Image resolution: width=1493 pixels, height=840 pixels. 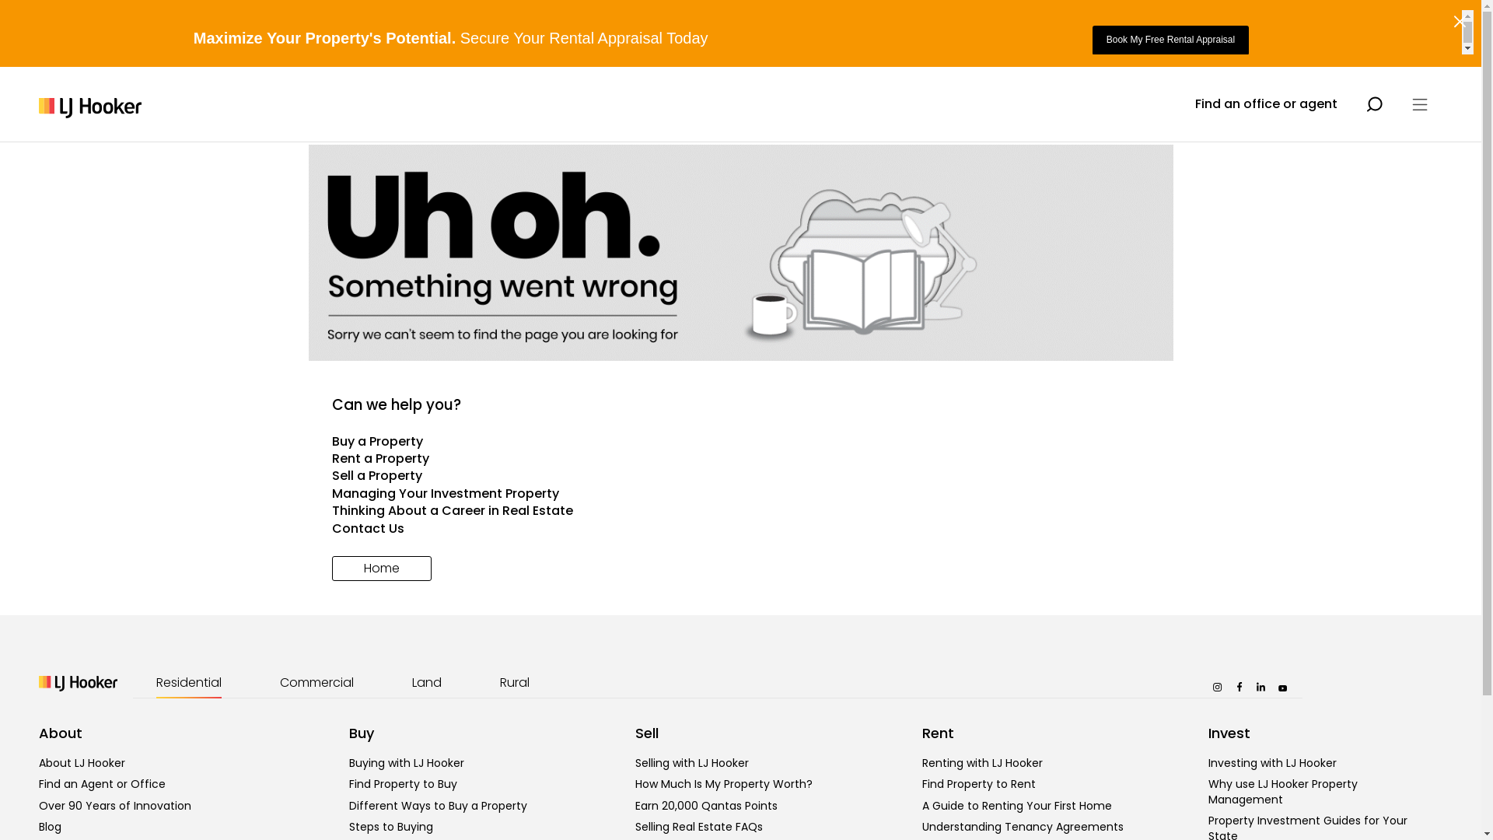 What do you see at coordinates (61, 733) in the screenshot?
I see `About` at bounding box center [61, 733].